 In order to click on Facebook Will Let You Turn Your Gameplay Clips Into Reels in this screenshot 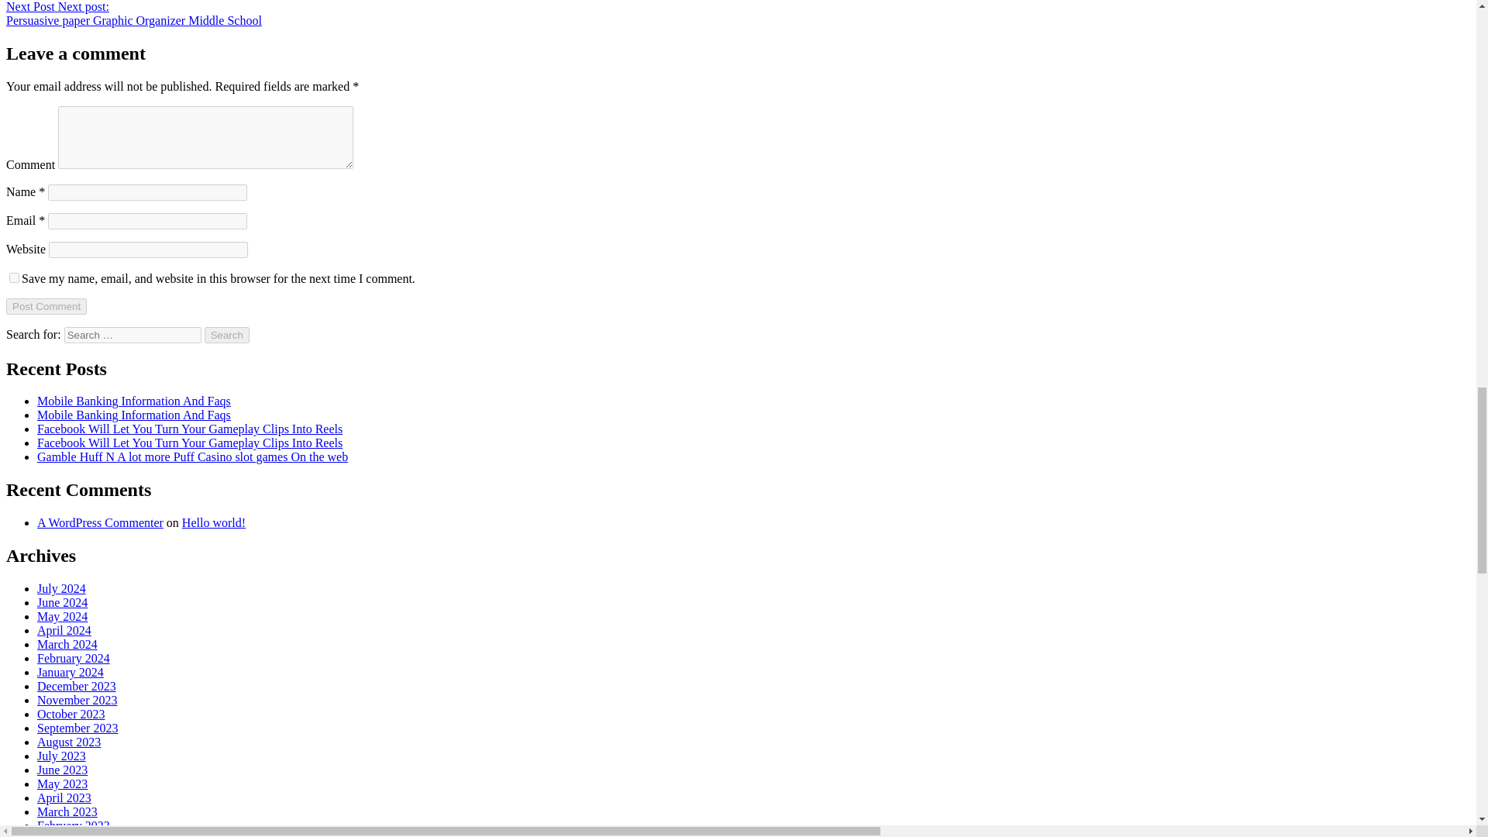, I will do `click(189, 429)`.